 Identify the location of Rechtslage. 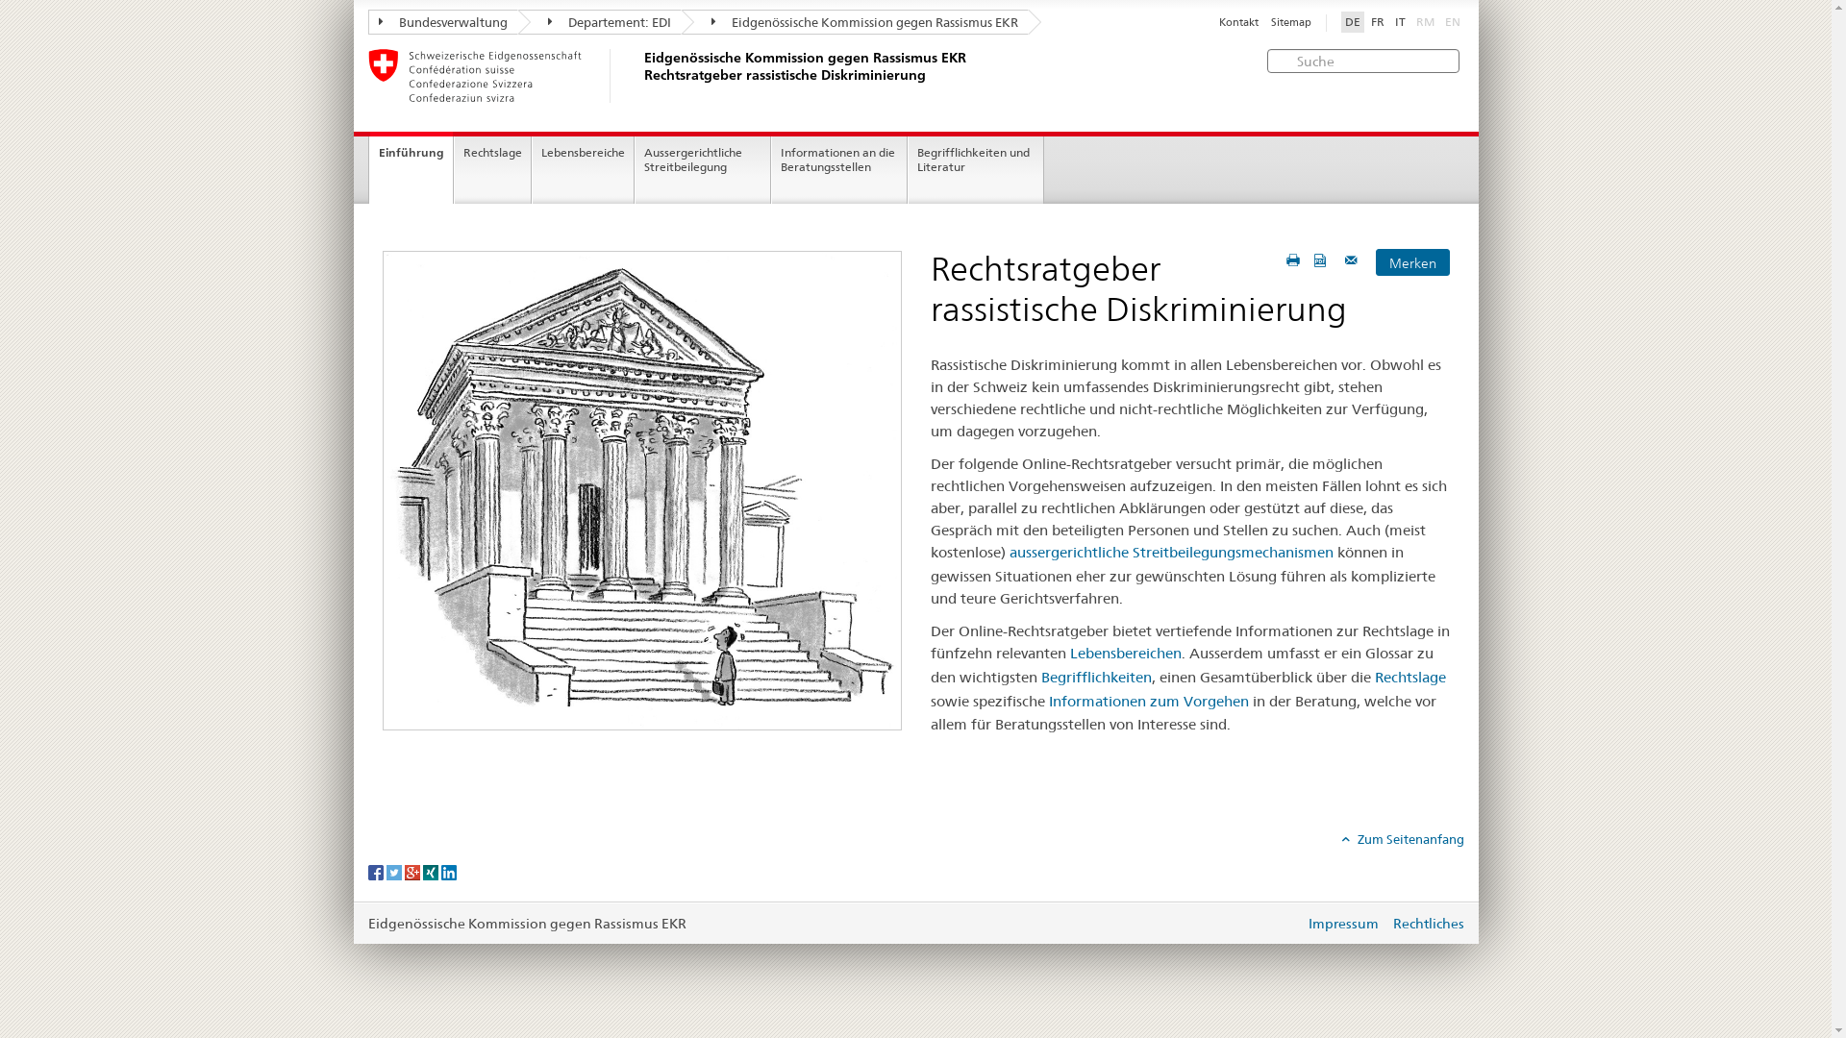
(492, 170).